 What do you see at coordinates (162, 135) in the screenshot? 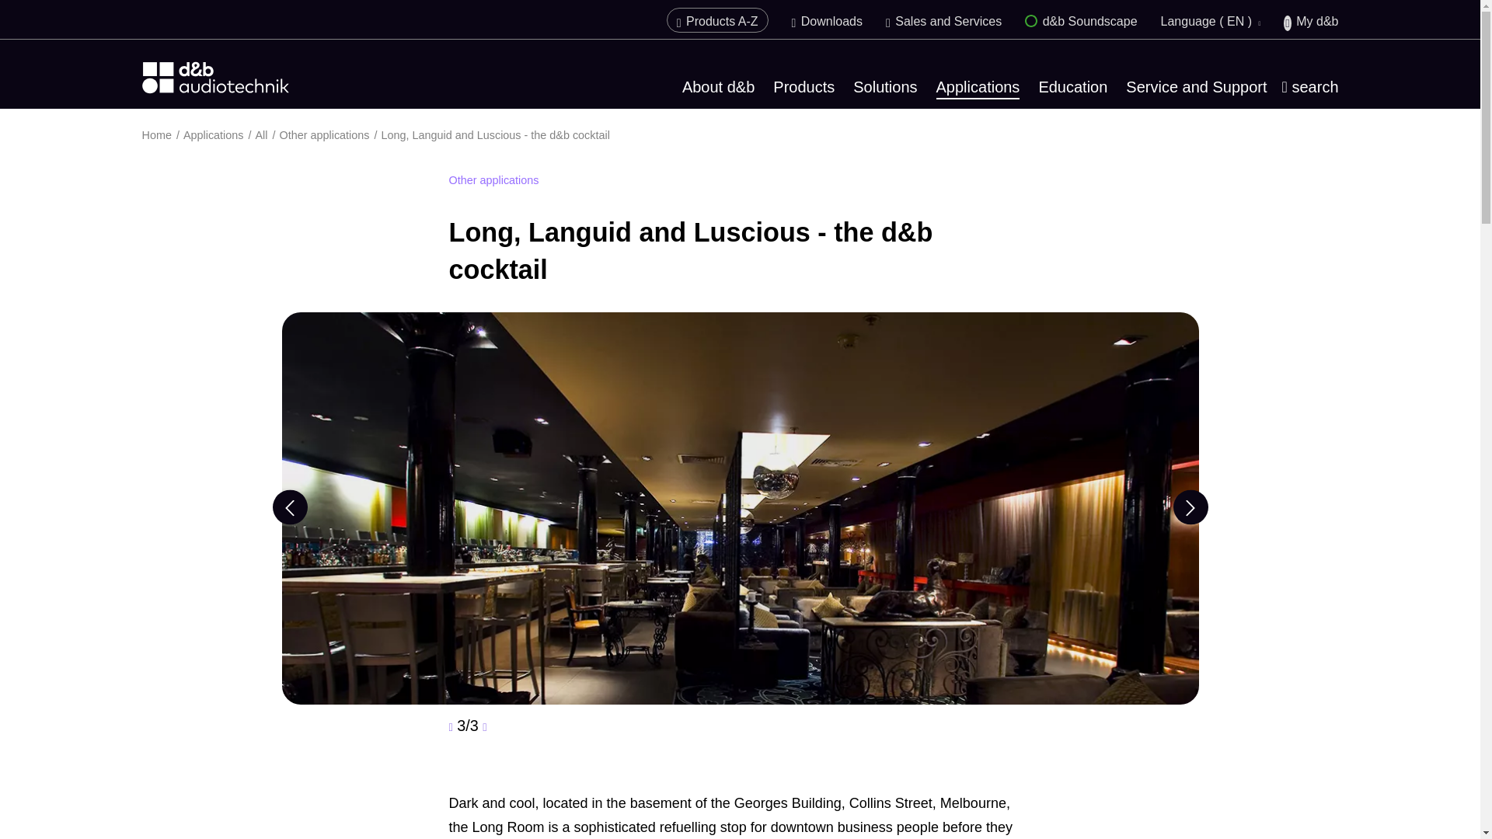
I see `Home` at bounding box center [162, 135].